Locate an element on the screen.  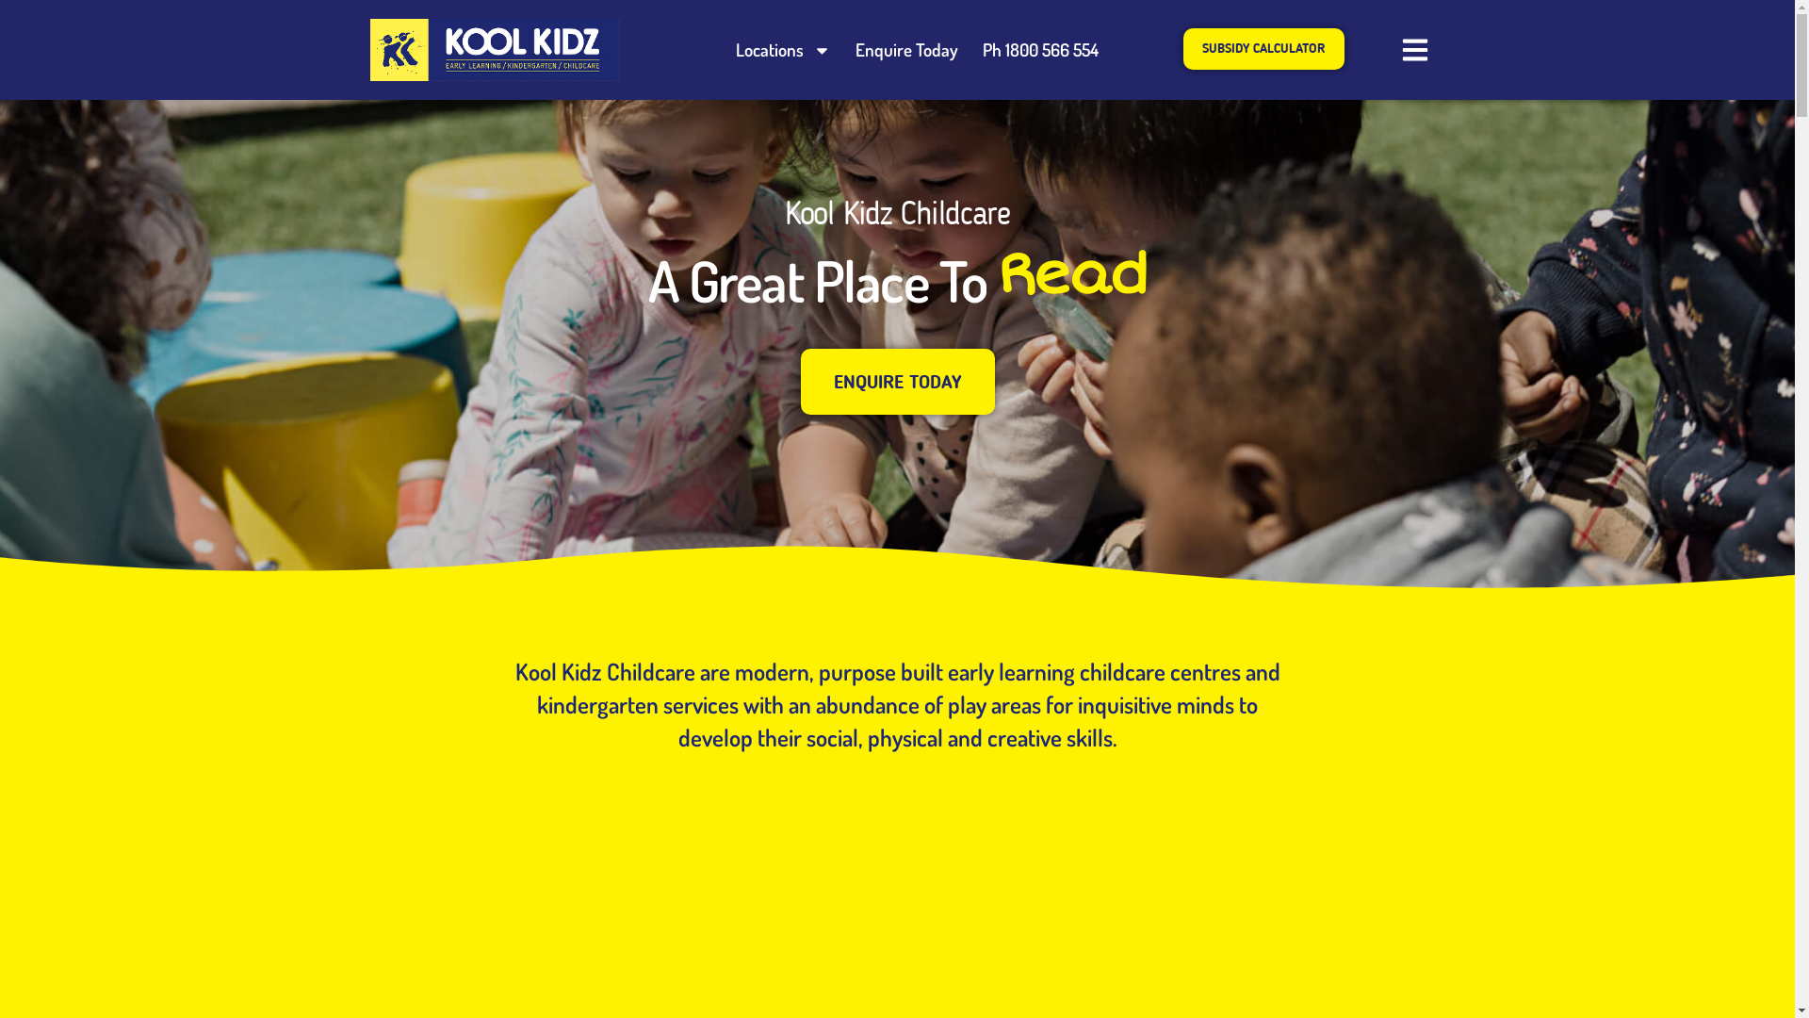
SUBSIDY CALCULATOR is located at coordinates (1264, 49).